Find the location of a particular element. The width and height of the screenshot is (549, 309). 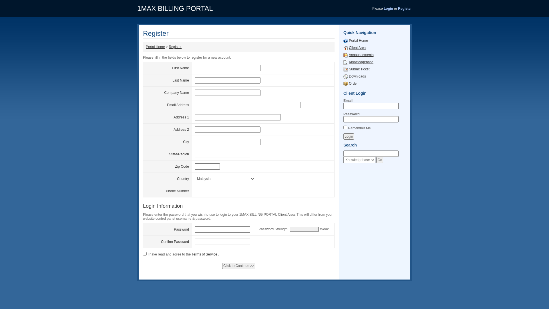

Order is located at coordinates (346, 84).